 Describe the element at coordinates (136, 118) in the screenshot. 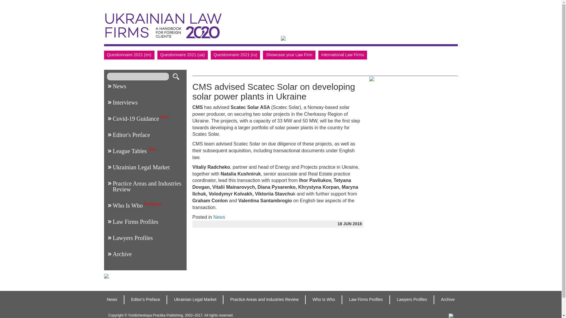

I see `Covid-19 Guidance` at that location.